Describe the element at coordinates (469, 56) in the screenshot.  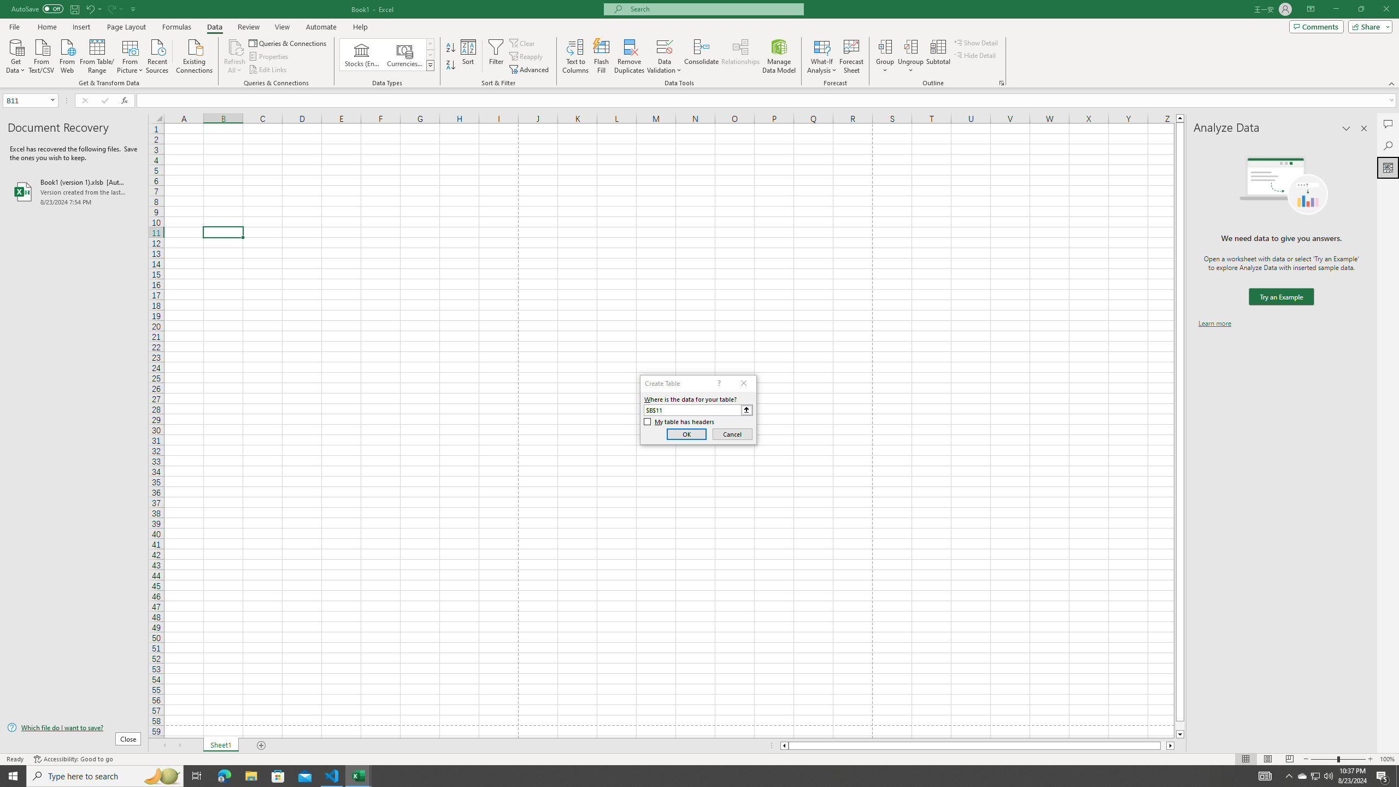
I see `Sort...` at that location.